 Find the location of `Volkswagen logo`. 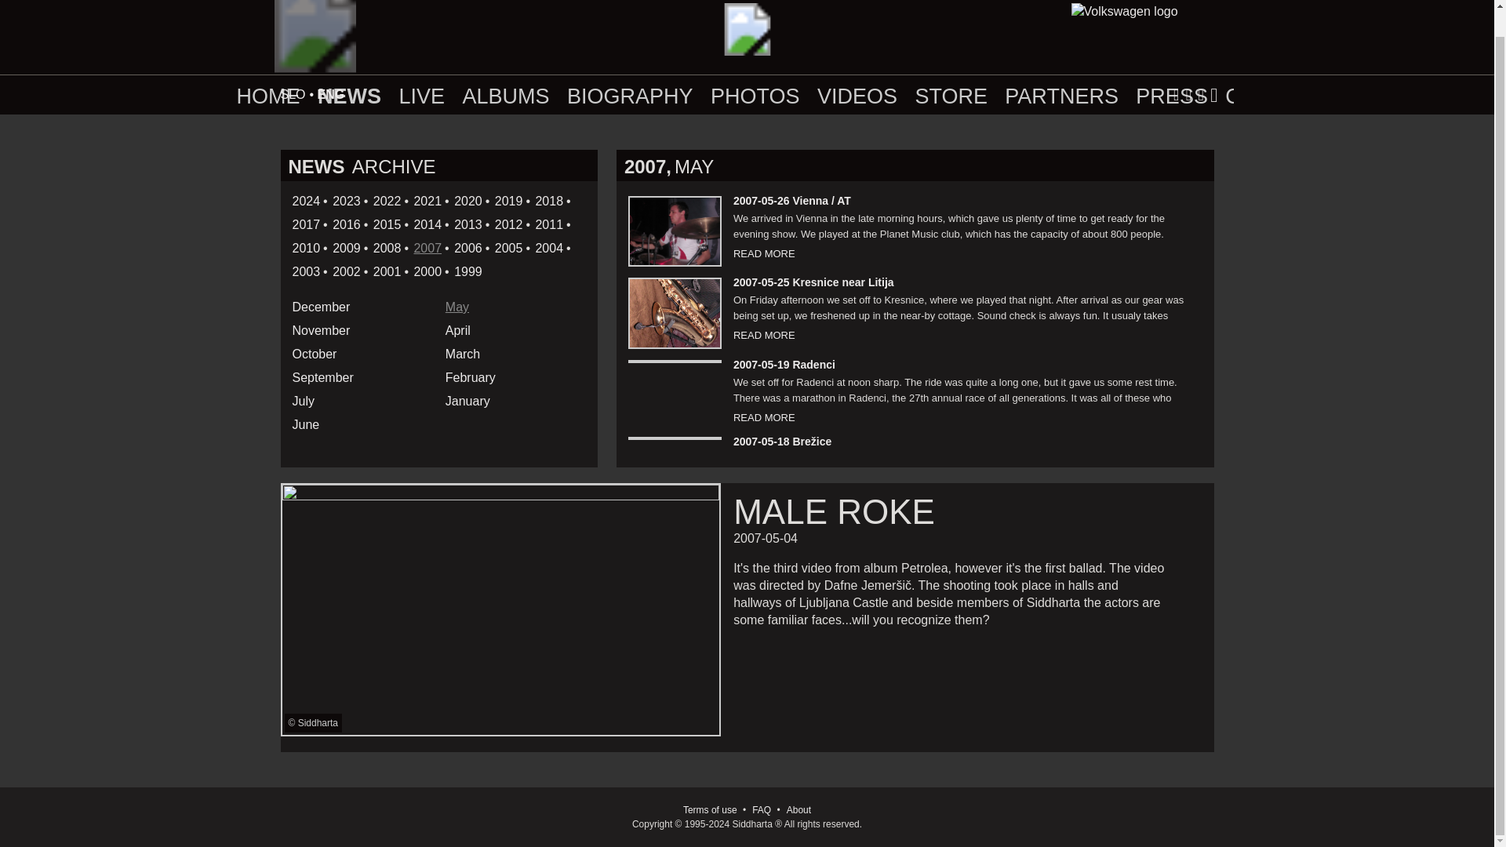

Volkswagen logo is located at coordinates (1145, 23).